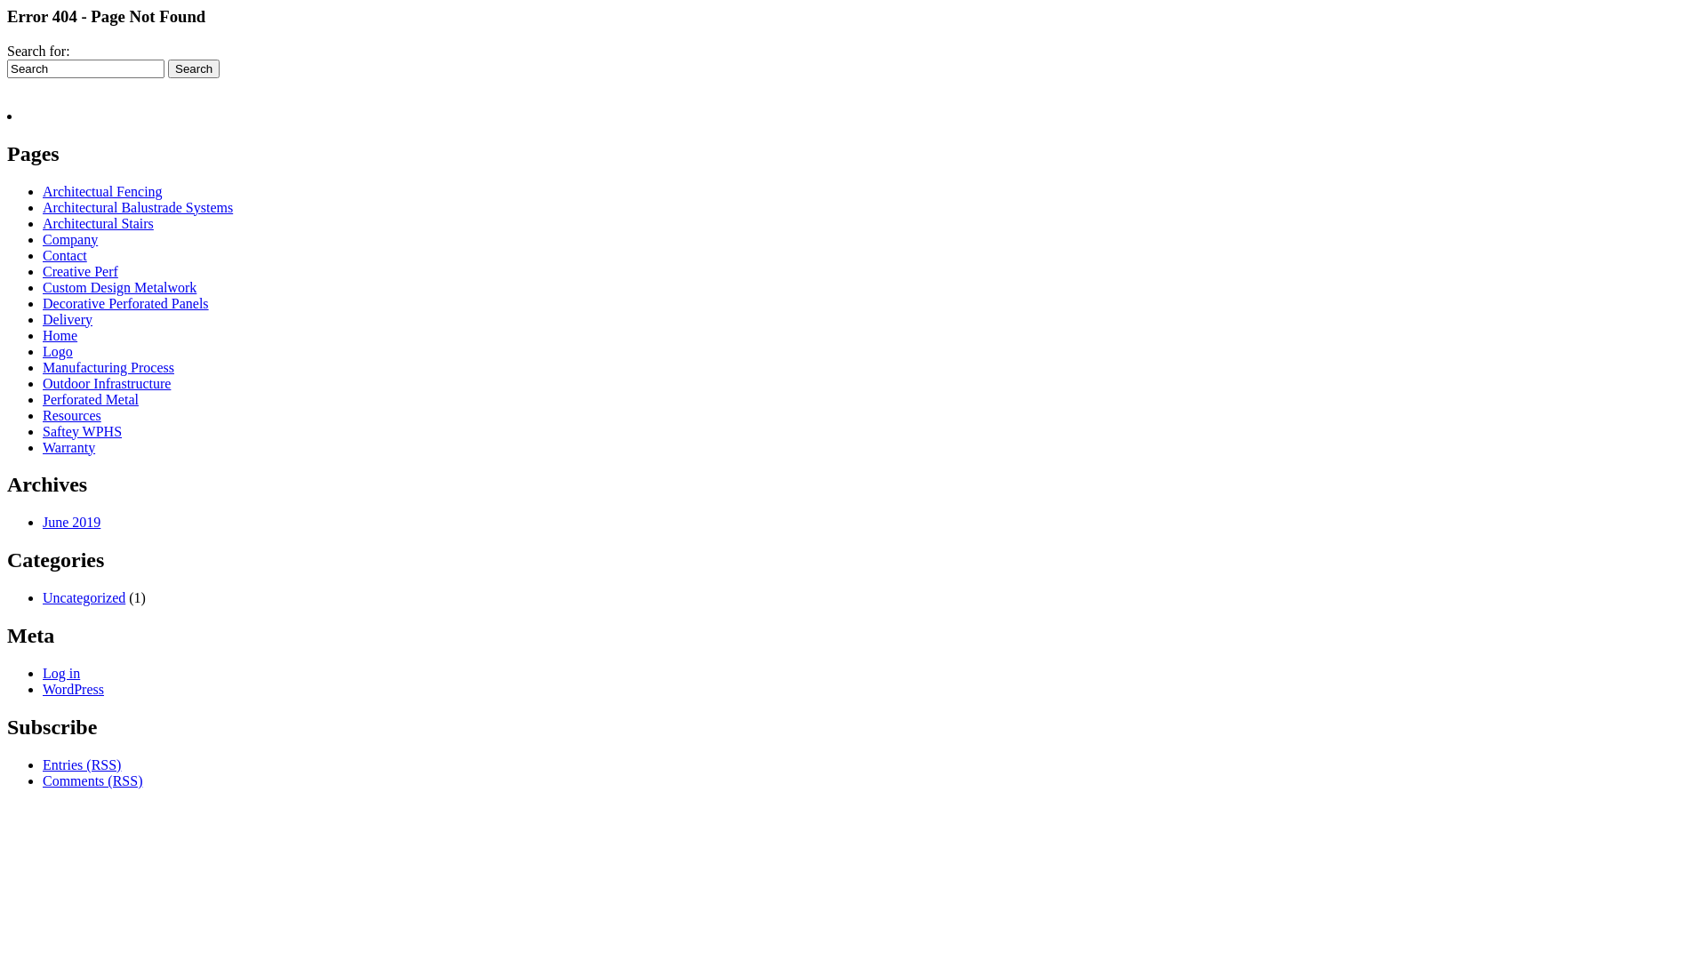 The width and height of the screenshot is (1707, 960). What do you see at coordinates (73, 690) in the screenshot?
I see `WordPress` at bounding box center [73, 690].